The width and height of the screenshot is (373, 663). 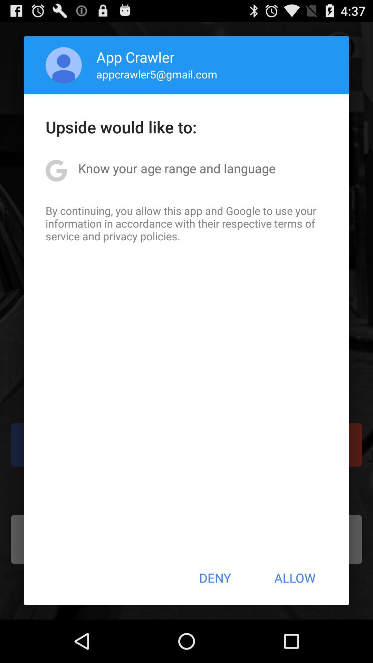 I want to click on open the deny item, so click(x=215, y=578).